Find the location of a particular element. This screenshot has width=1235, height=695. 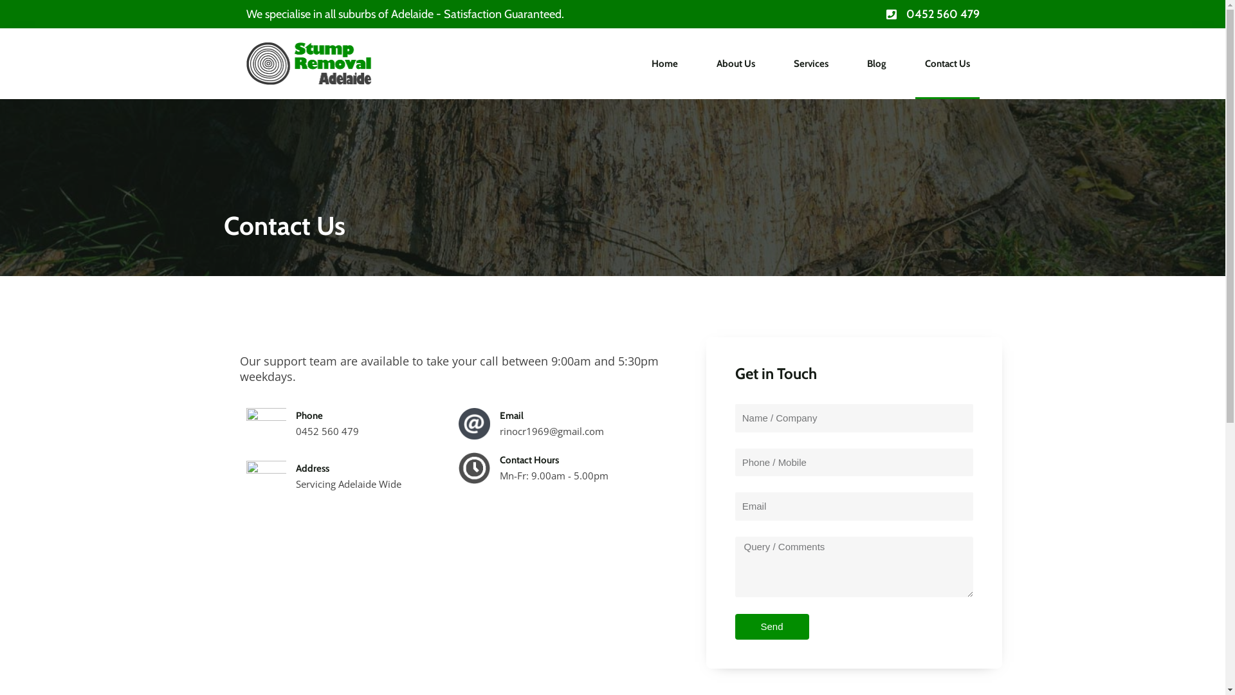

Send is located at coordinates (772, 627).